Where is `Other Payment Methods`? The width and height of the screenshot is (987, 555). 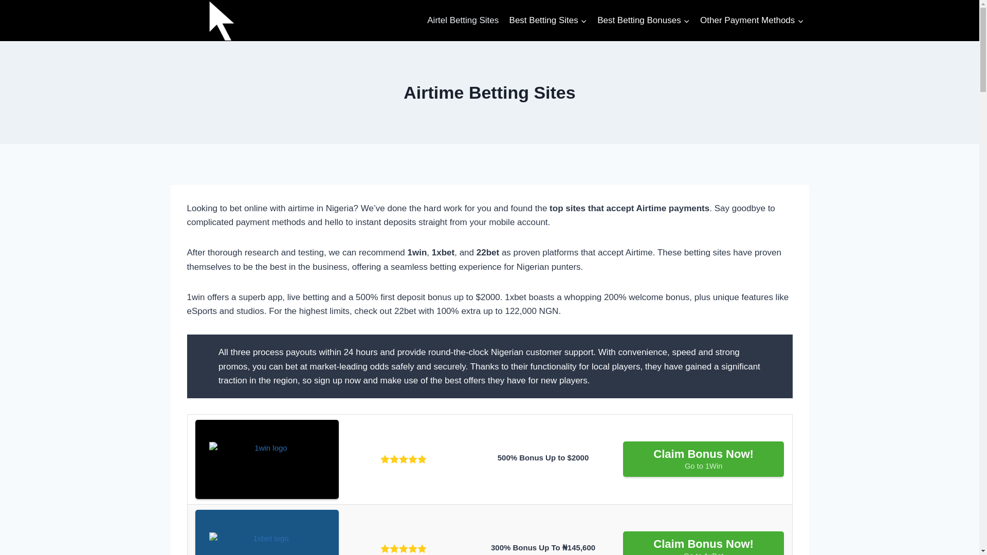
Other Payment Methods is located at coordinates (752, 21).